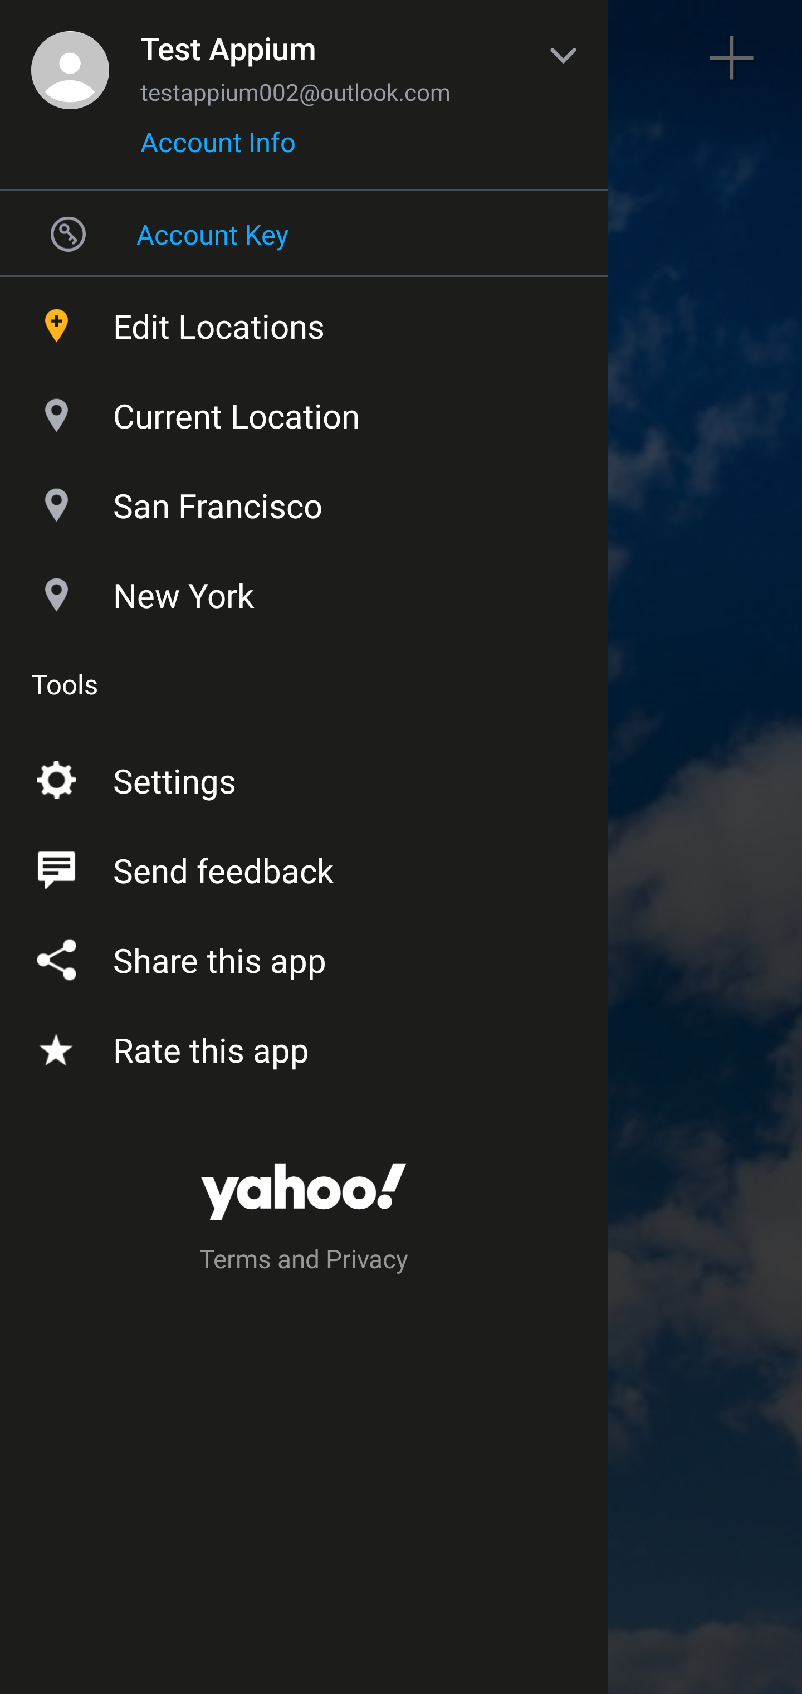 The height and width of the screenshot is (1694, 802). What do you see at coordinates (218, 149) in the screenshot?
I see `Account Info` at bounding box center [218, 149].